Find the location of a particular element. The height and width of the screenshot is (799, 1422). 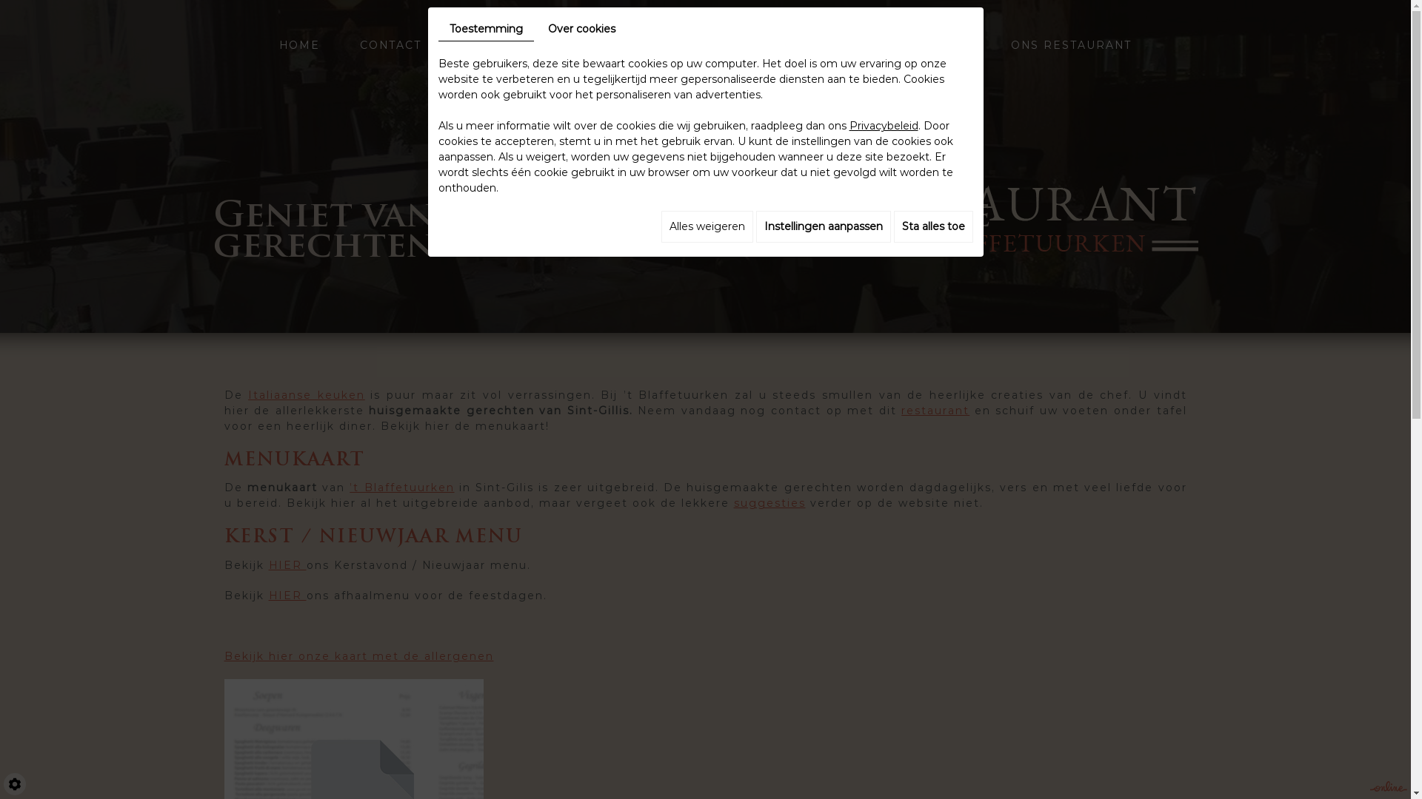

Cookie-instelling bewerken is located at coordinates (15, 784).